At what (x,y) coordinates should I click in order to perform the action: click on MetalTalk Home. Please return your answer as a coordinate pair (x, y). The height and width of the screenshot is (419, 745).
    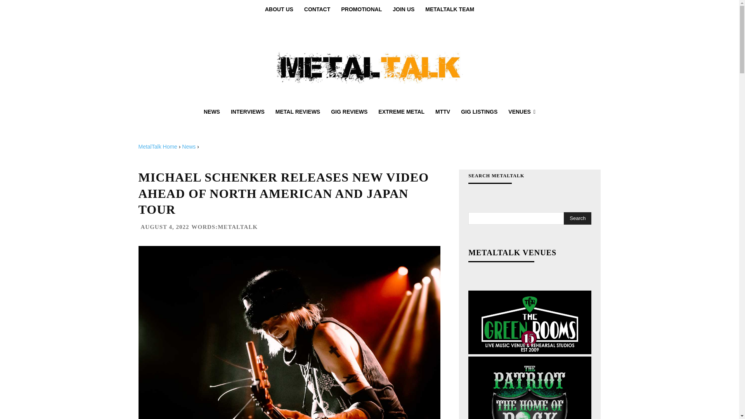
    Looking at the image, I should click on (158, 147).